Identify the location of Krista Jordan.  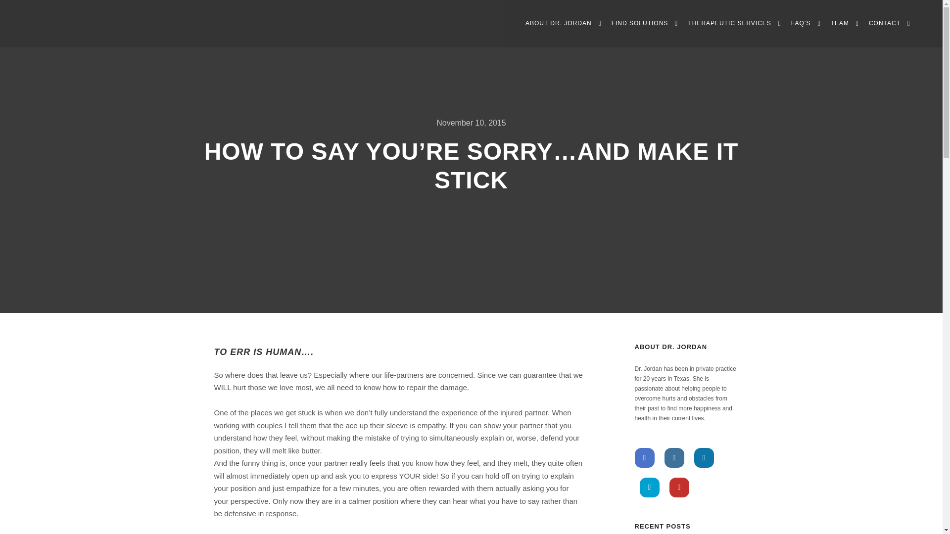
(69, 24).